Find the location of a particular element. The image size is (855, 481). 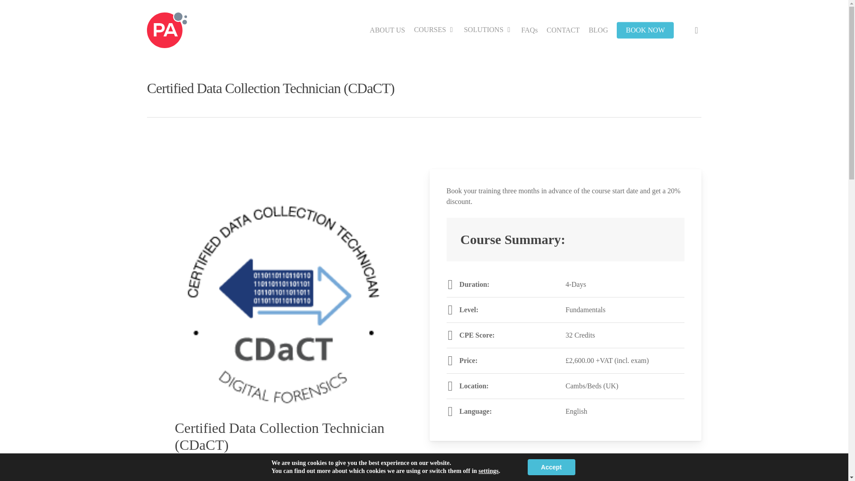

BLOG is located at coordinates (598, 30).